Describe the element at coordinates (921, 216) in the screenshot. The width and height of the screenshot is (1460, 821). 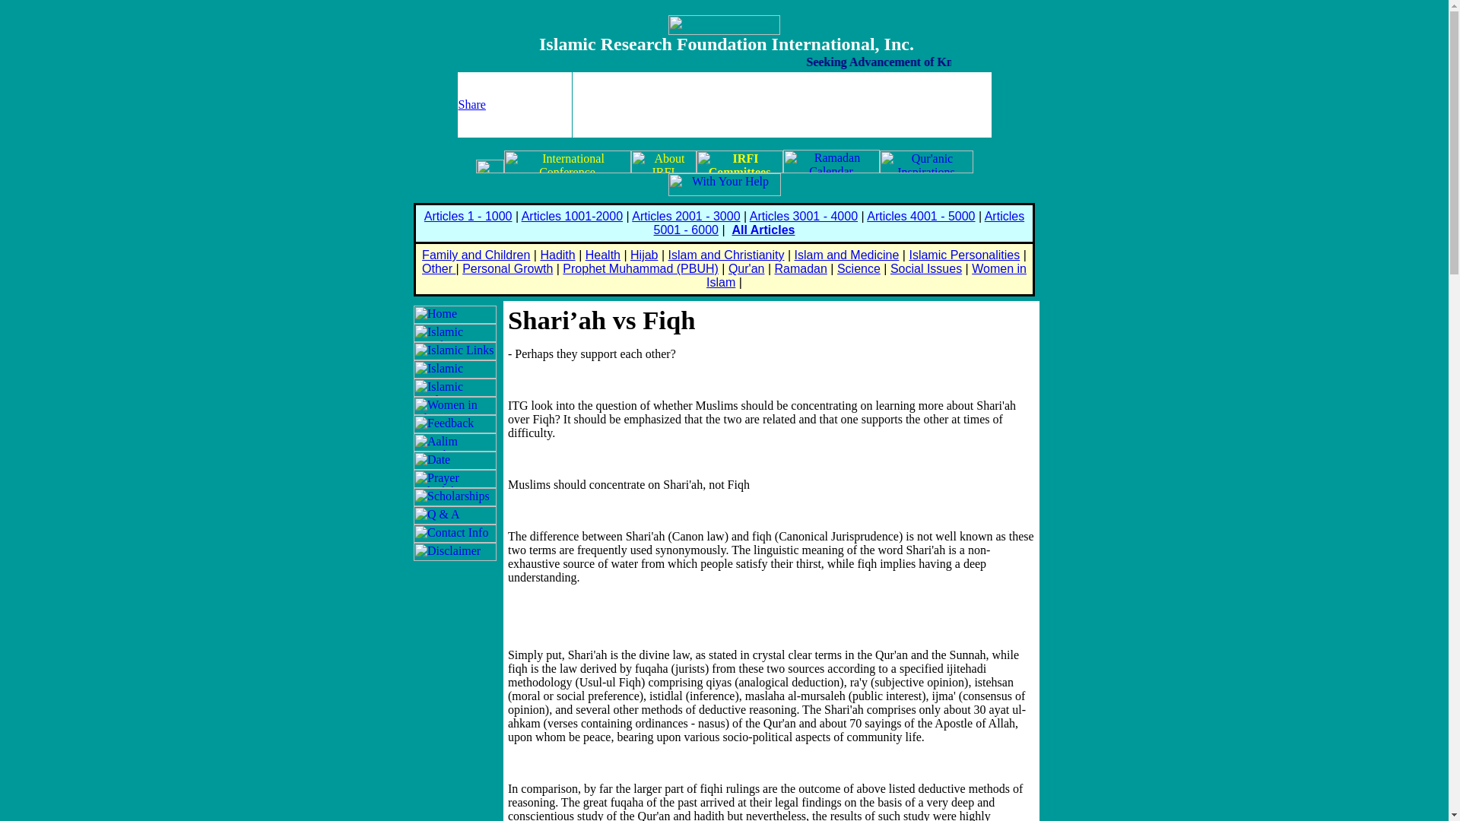
I see `Articles 4001 - 5000` at that location.